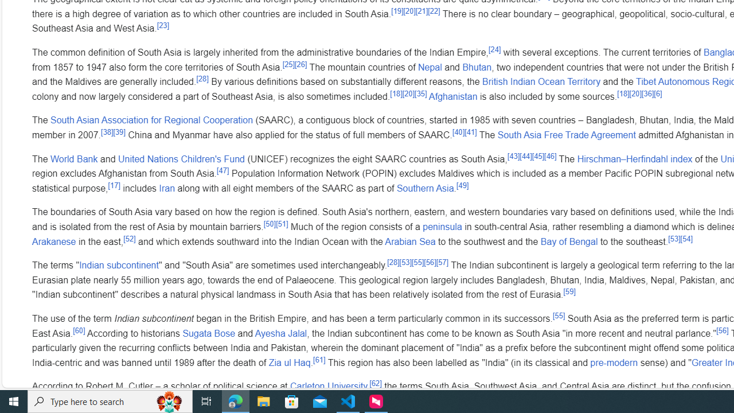 The width and height of the screenshot is (734, 413). Describe the element at coordinates (79, 330) in the screenshot. I see `[60]` at that location.